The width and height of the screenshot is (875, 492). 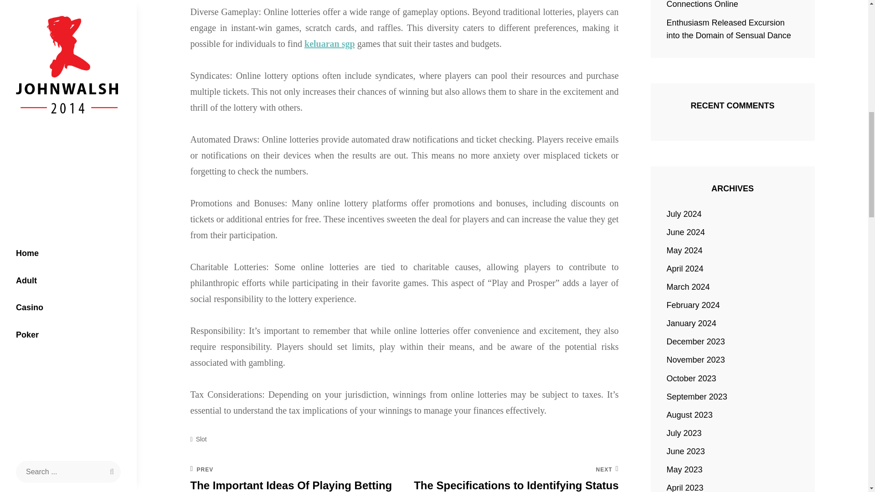 What do you see at coordinates (692, 378) in the screenshot?
I see `October 2023` at bounding box center [692, 378].